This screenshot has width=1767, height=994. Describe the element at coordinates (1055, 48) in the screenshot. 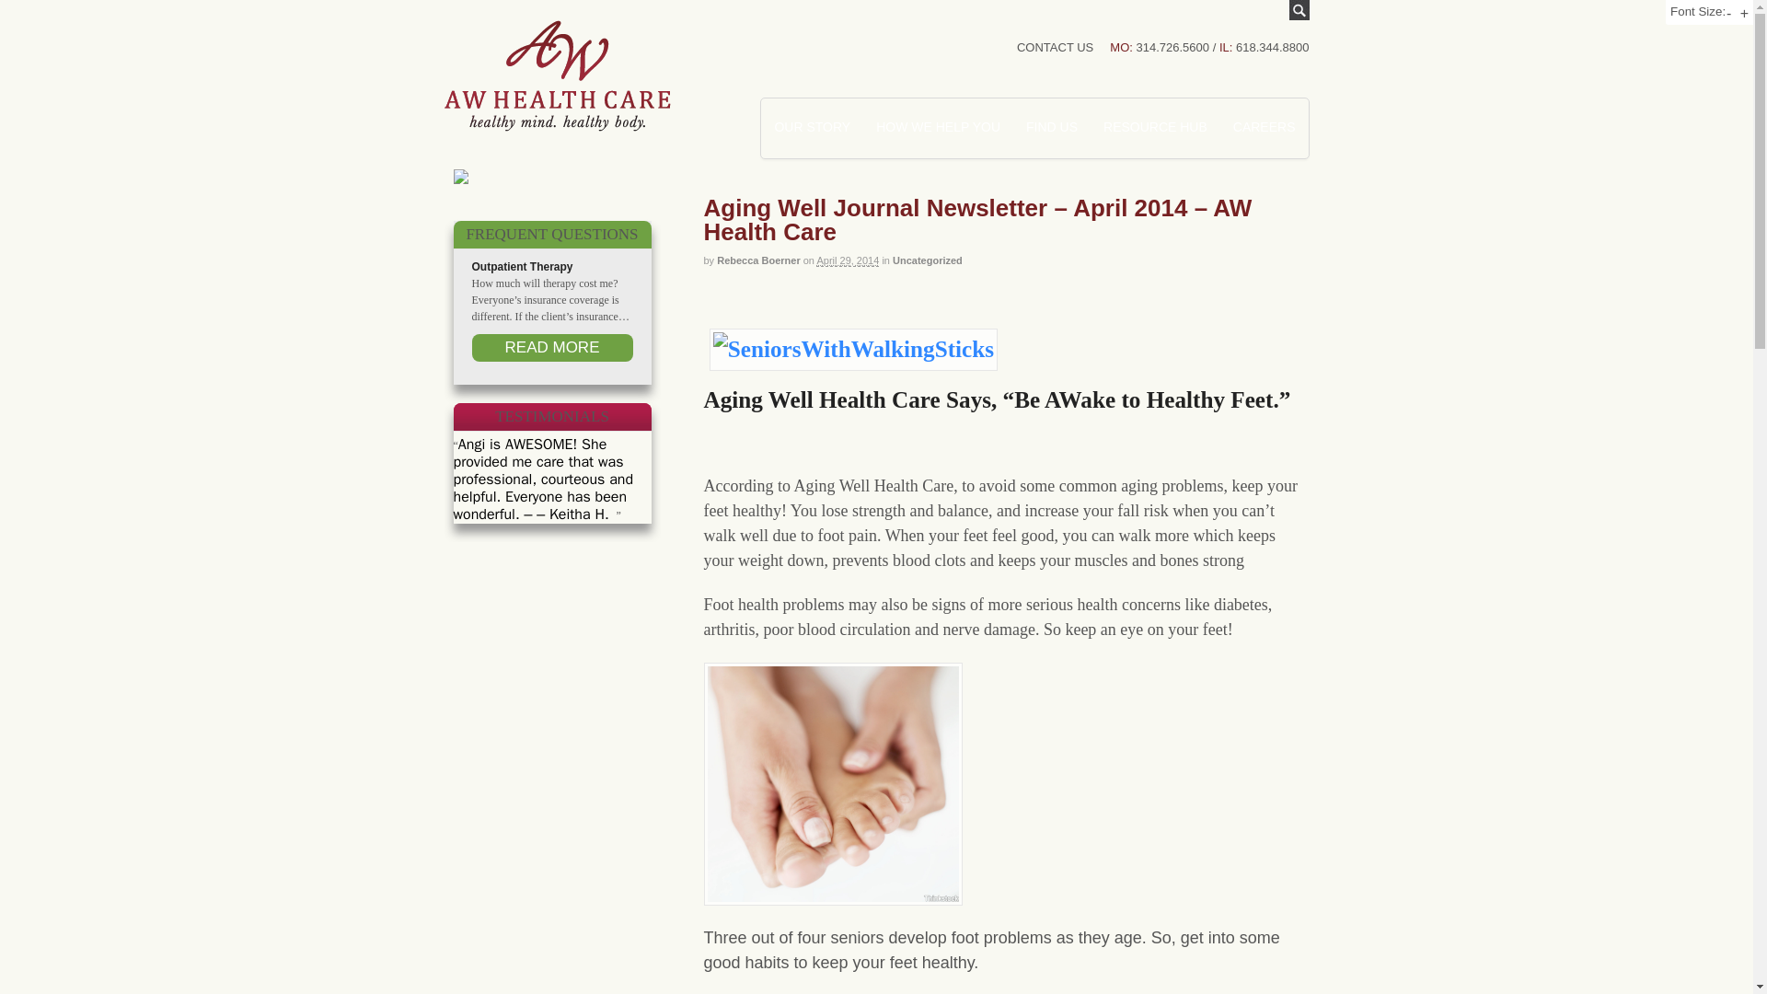

I see `CONTACT US` at that location.